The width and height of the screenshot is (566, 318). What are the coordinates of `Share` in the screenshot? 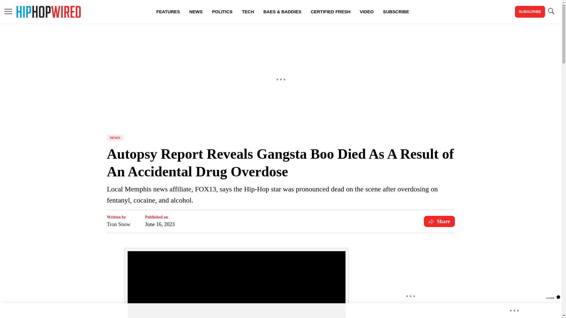 It's located at (439, 221).